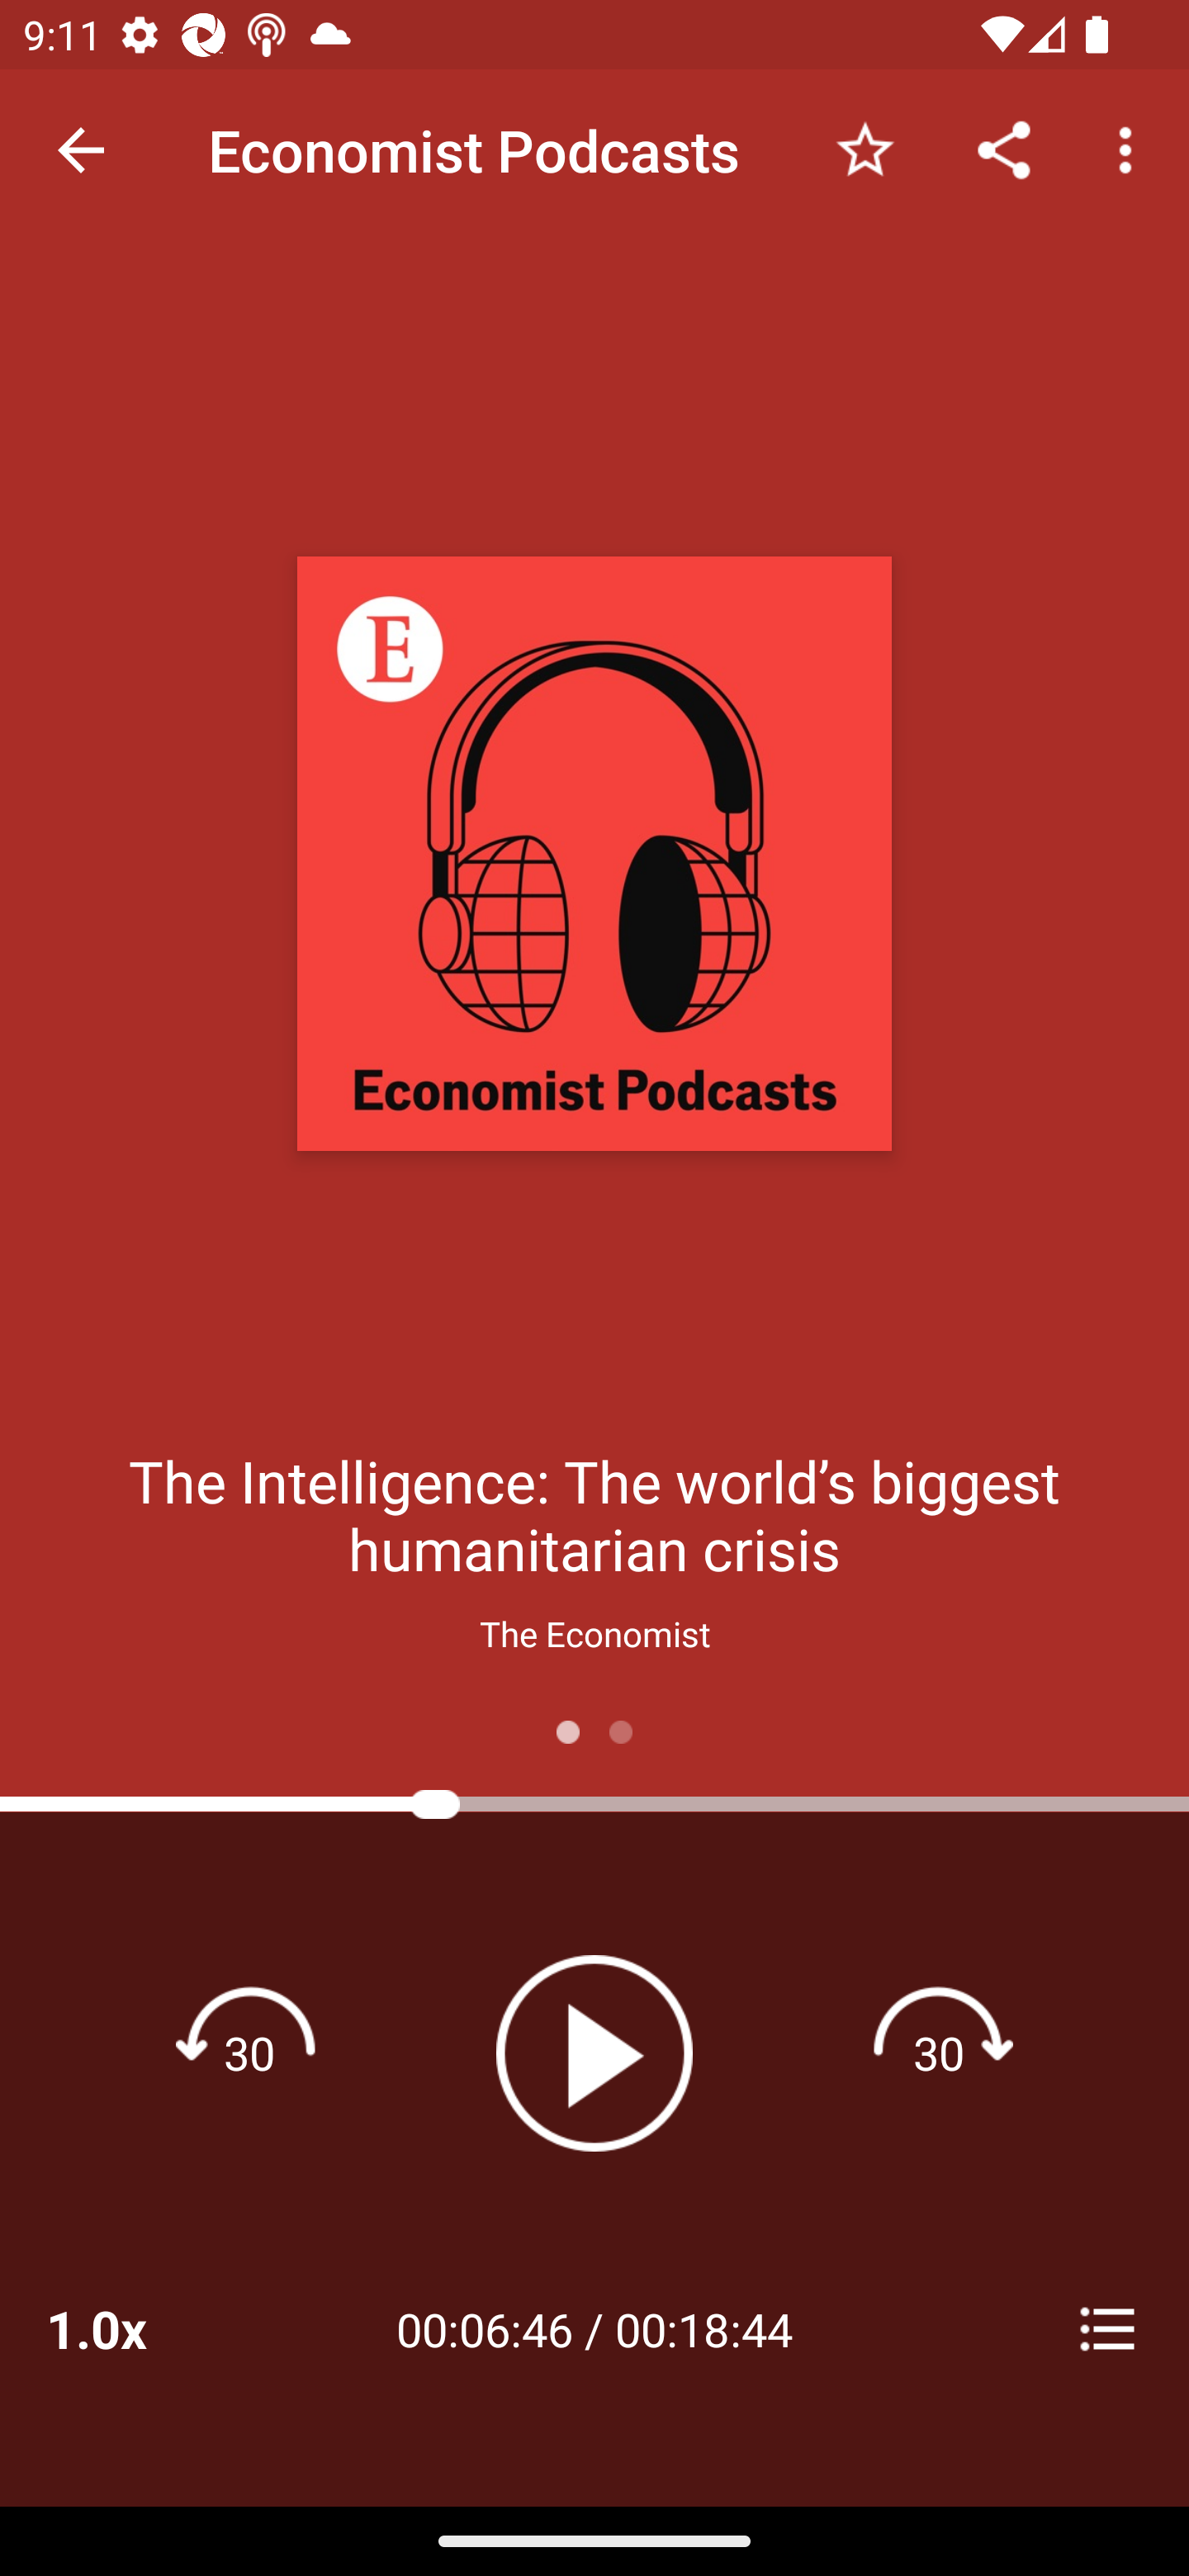 The height and width of the screenshot is (2576, 1189). What do you see at coordinates (249, 2053) in the screenshot?
I see `Rewind` at bounding box center [249, 2053].